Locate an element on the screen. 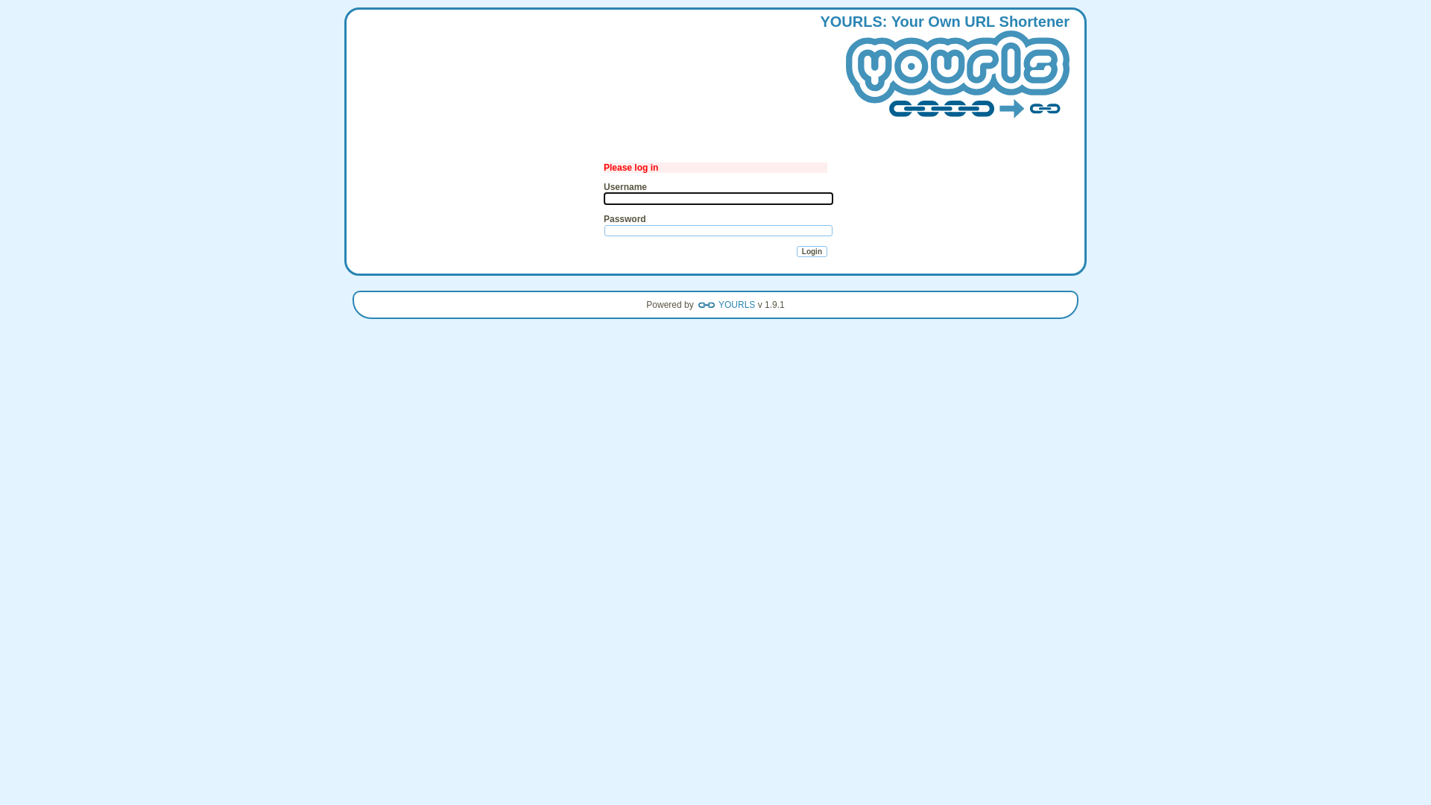 The height and width of the screenshot is (805, 1431). Login is located at coordinates (812, 252).